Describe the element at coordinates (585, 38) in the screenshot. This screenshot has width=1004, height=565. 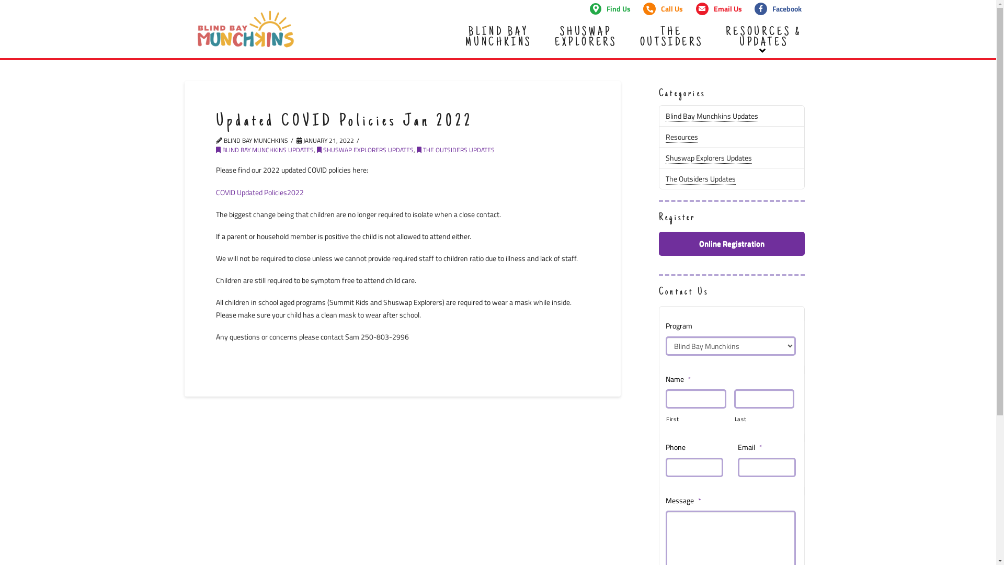
I see `SHUSWAP
EXPLORERS` at that location.